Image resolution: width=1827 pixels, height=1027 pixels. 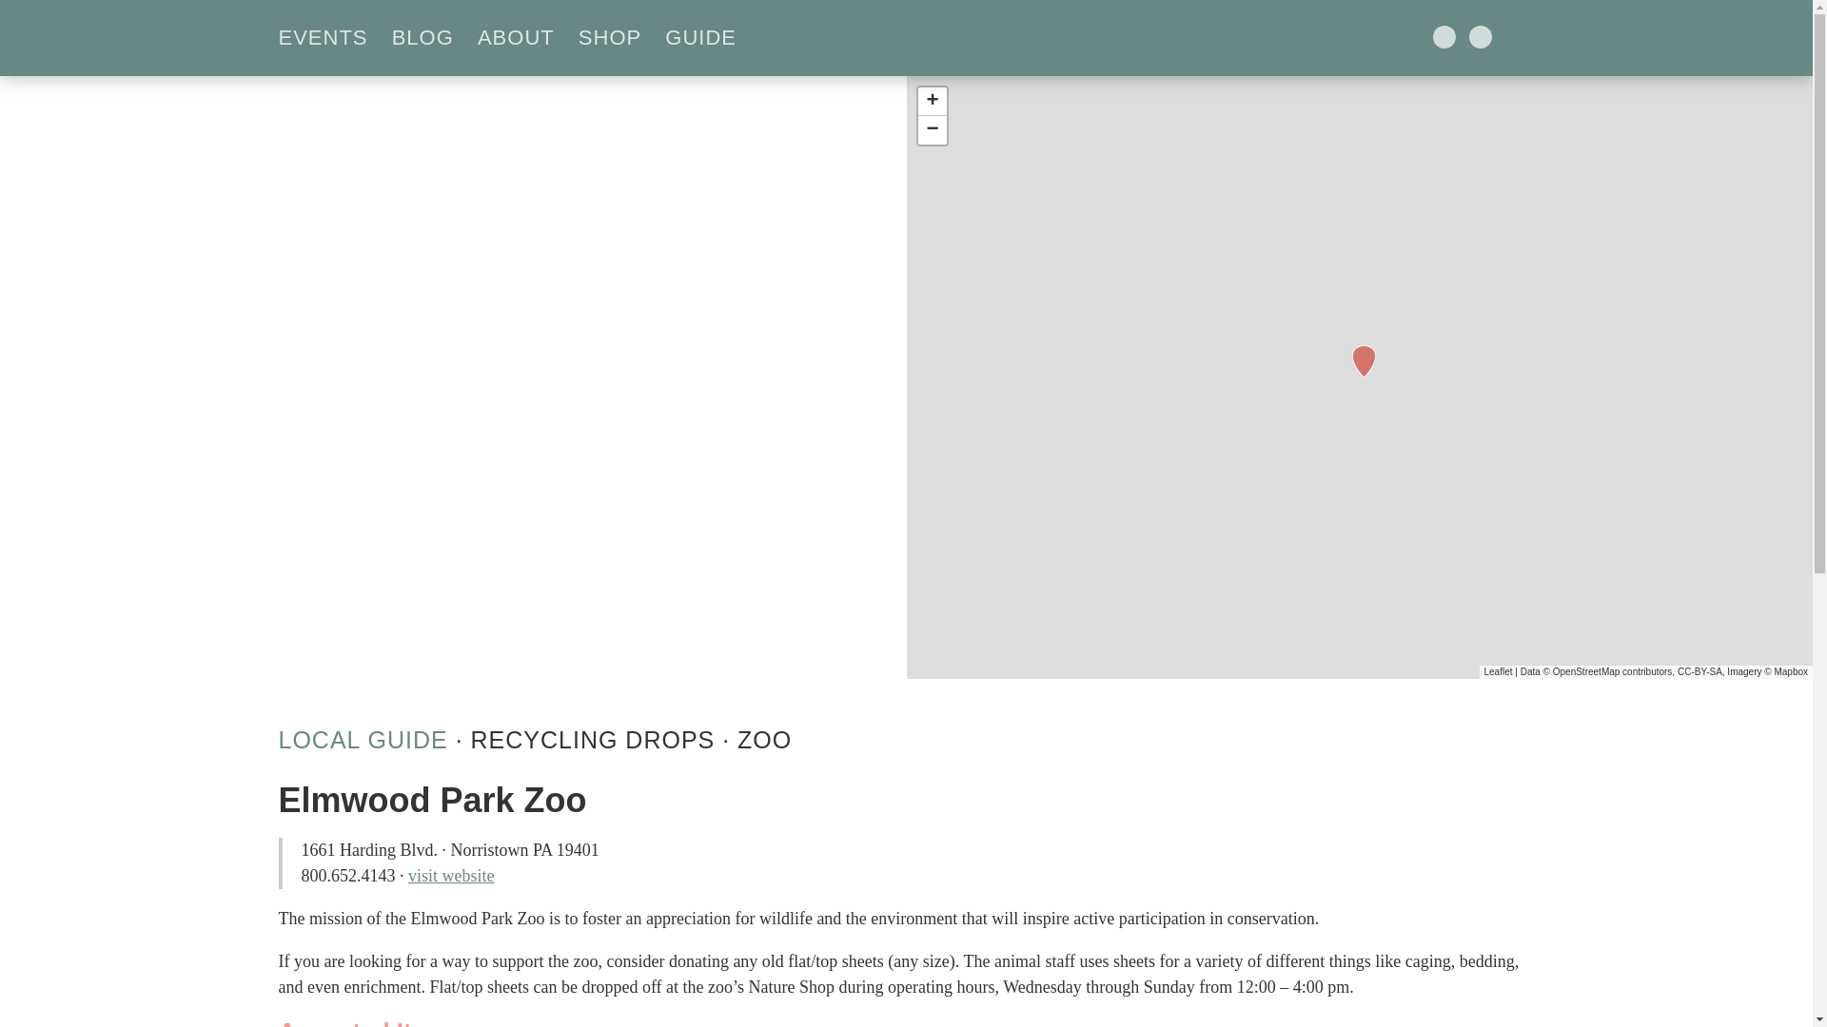 I want to click on Zoom in, so click(x=931, y=101).